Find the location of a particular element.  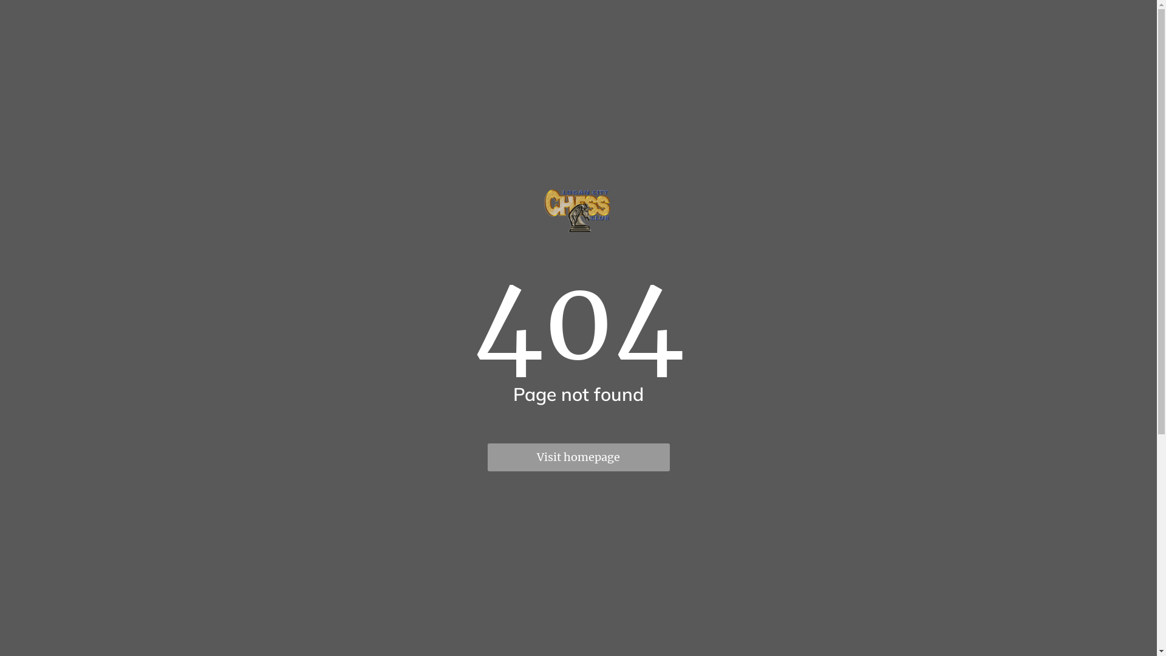

Visit homepage is located at coordinates (578, 457).